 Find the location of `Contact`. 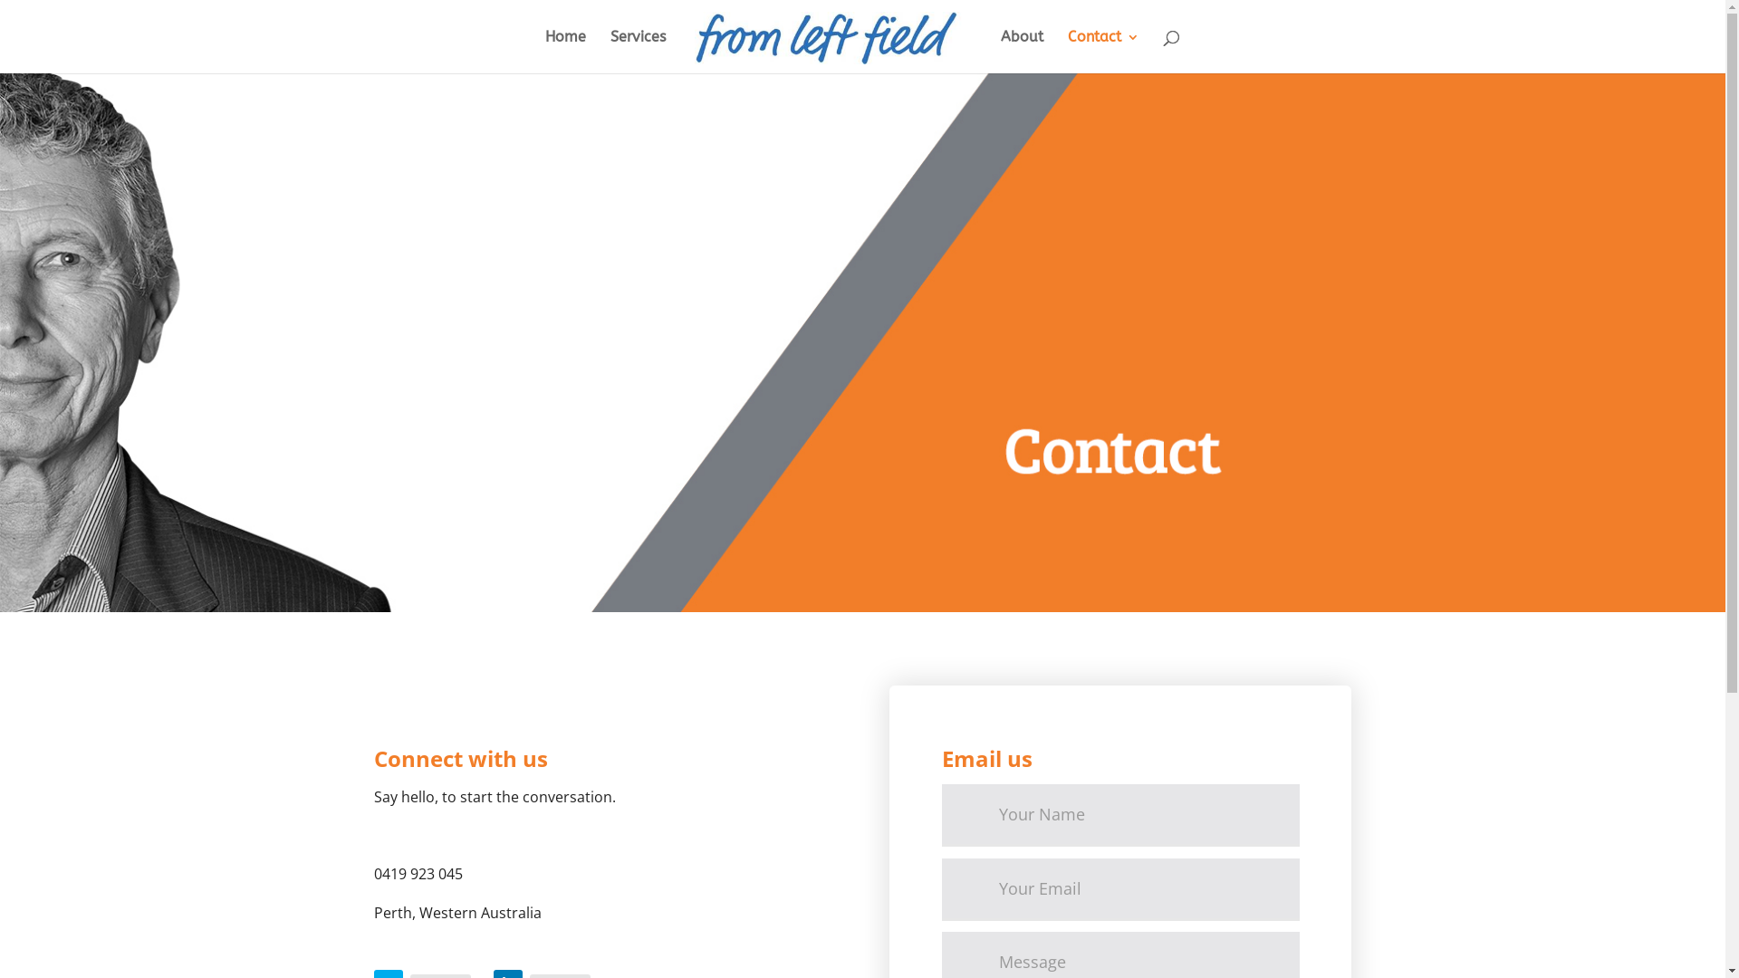

Contact is located at coordinates (1103, 53).